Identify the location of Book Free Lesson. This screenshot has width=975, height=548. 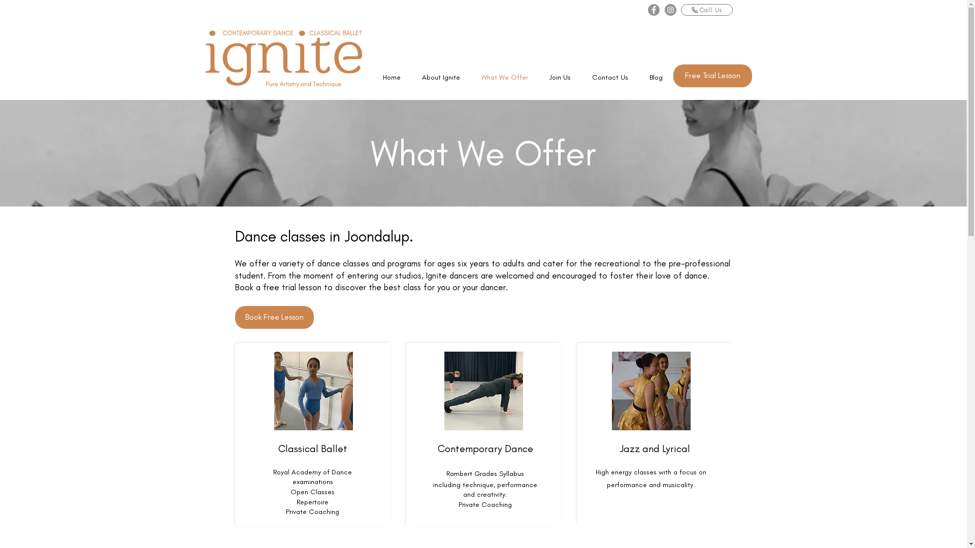
(274, 318).